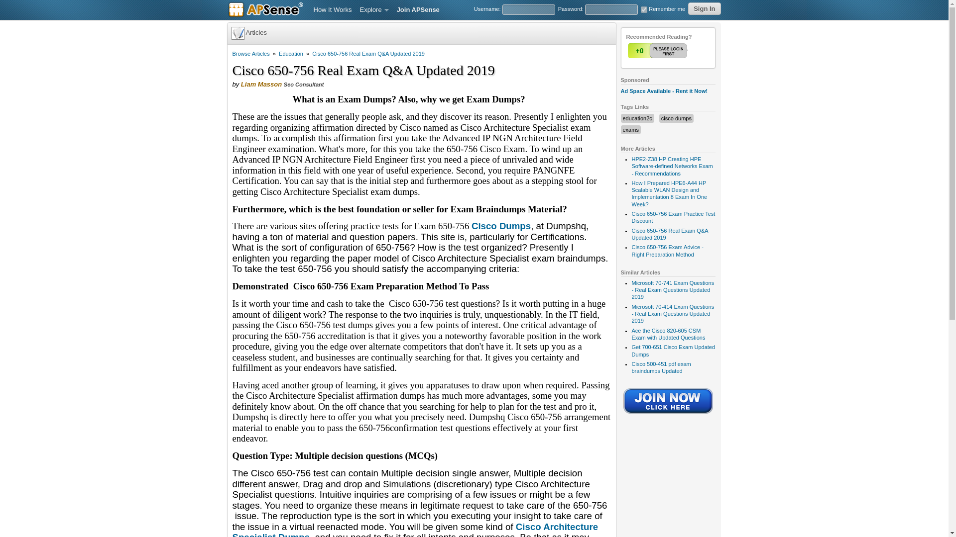 The width and height of the screenshot is (956, 537). I want to click on How It Works, so click(333, 10).